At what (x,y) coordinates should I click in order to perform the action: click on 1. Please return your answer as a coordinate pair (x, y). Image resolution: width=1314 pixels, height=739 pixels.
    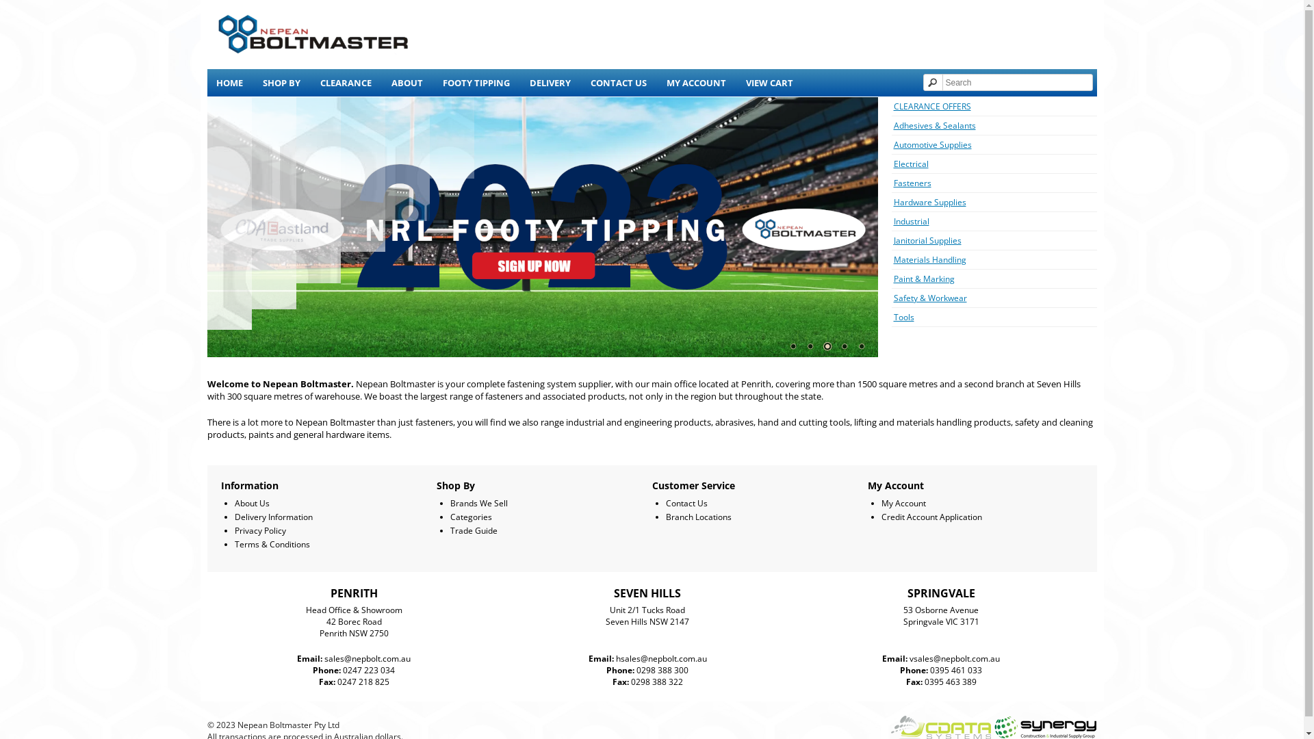
    Looking at the image, I should click on (793, 346).